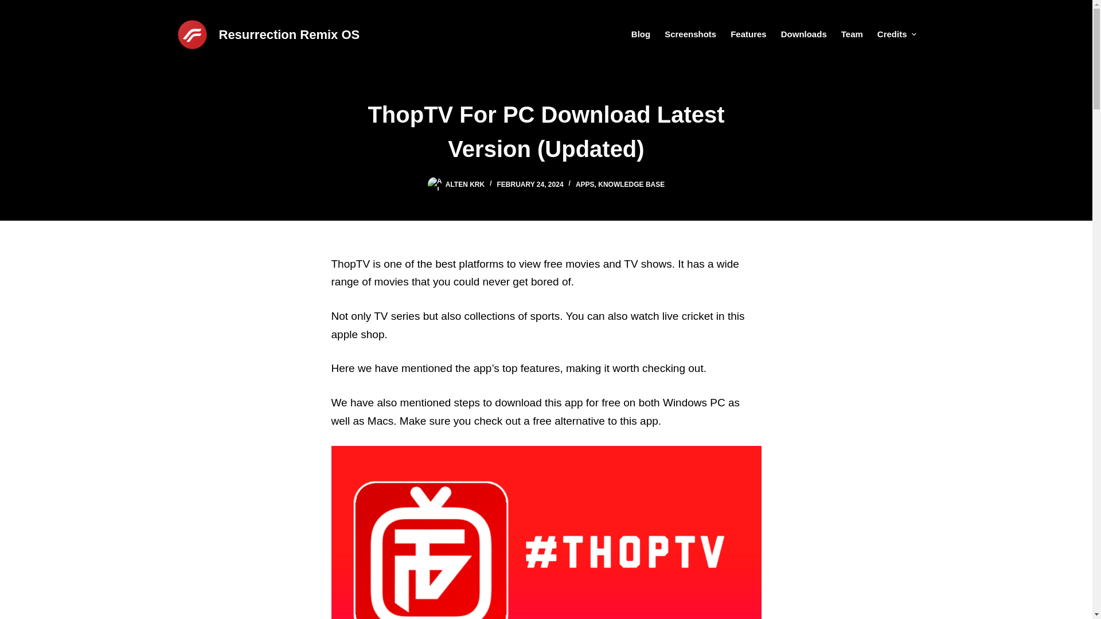 The image size is (1101, 619). What do you see at coordinates (748, 34) in the screenshot?
I see `Features` at bounding box center [748, 34].